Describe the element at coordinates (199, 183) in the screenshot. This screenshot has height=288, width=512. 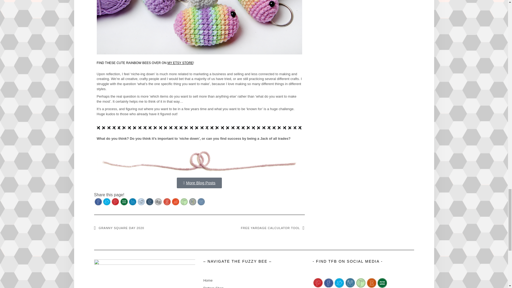
I see `More Blog Posts` at that location.